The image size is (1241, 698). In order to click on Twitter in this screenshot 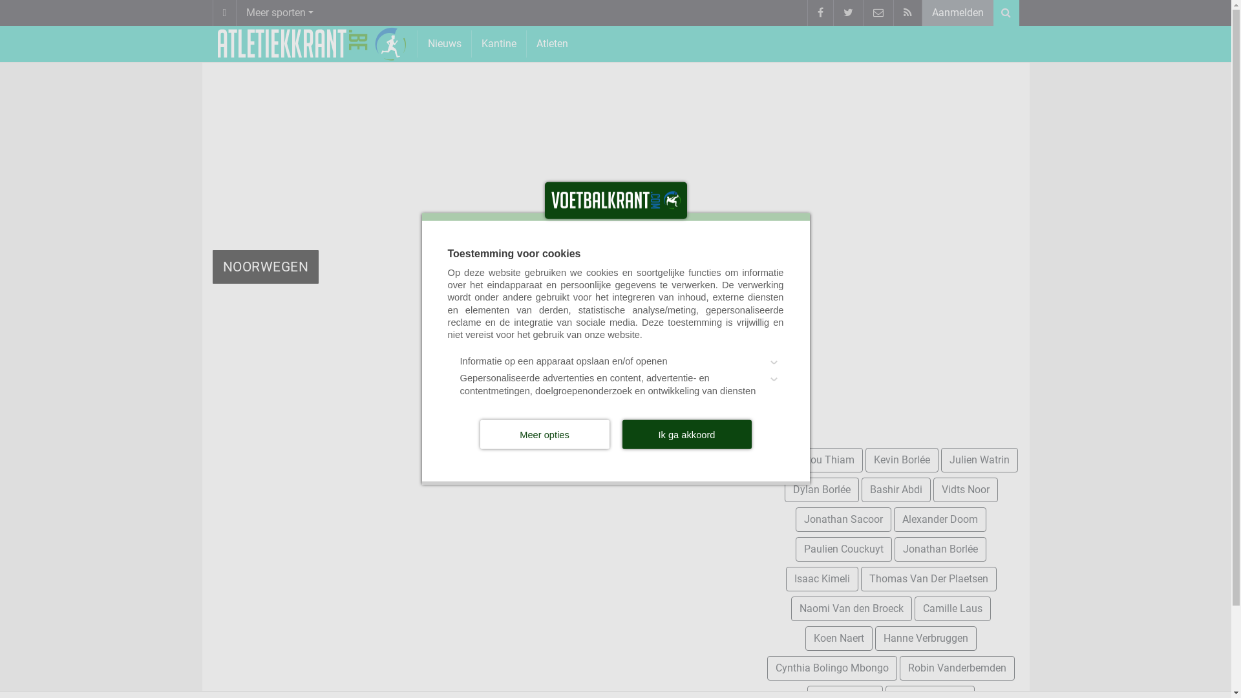, I will do `click(847, 13)`.